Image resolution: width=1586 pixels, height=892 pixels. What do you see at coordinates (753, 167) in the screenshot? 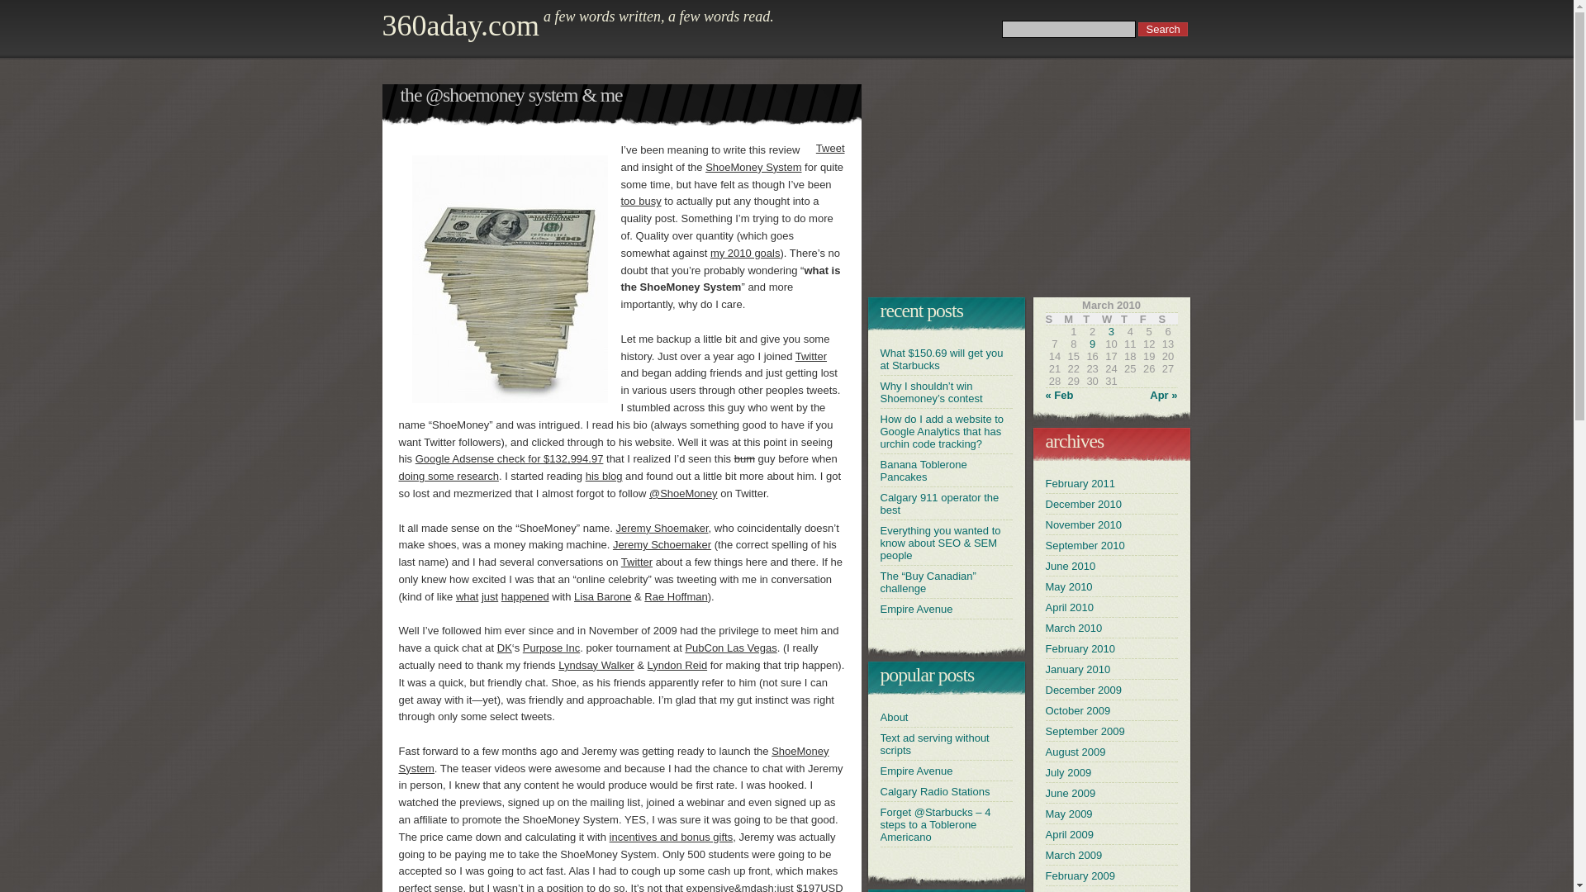
I see `ShoeMoney System` at bounding box center [753, 167].